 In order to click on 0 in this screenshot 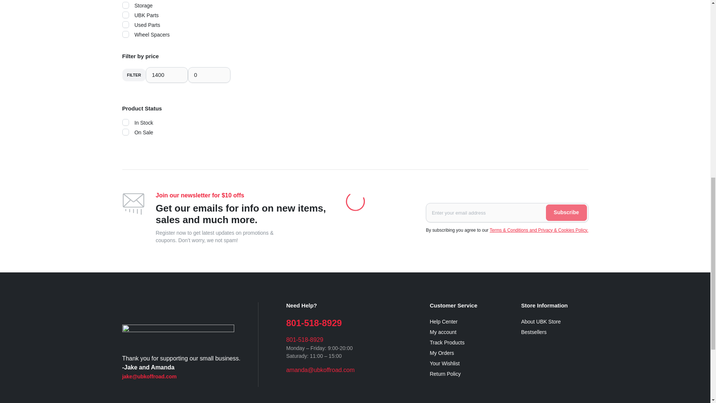, I will do `click(209, 75)`.